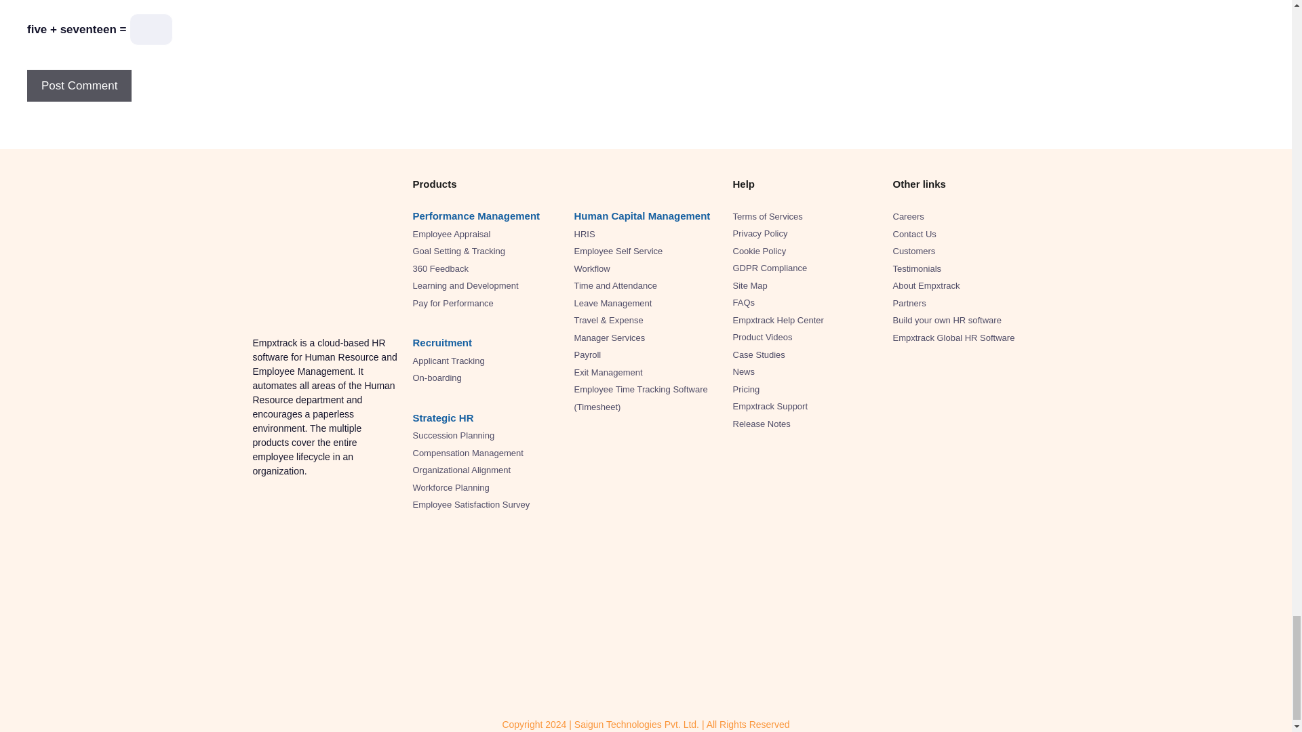  I want to click on Empxtrack on boarding software, so click(437, 377).